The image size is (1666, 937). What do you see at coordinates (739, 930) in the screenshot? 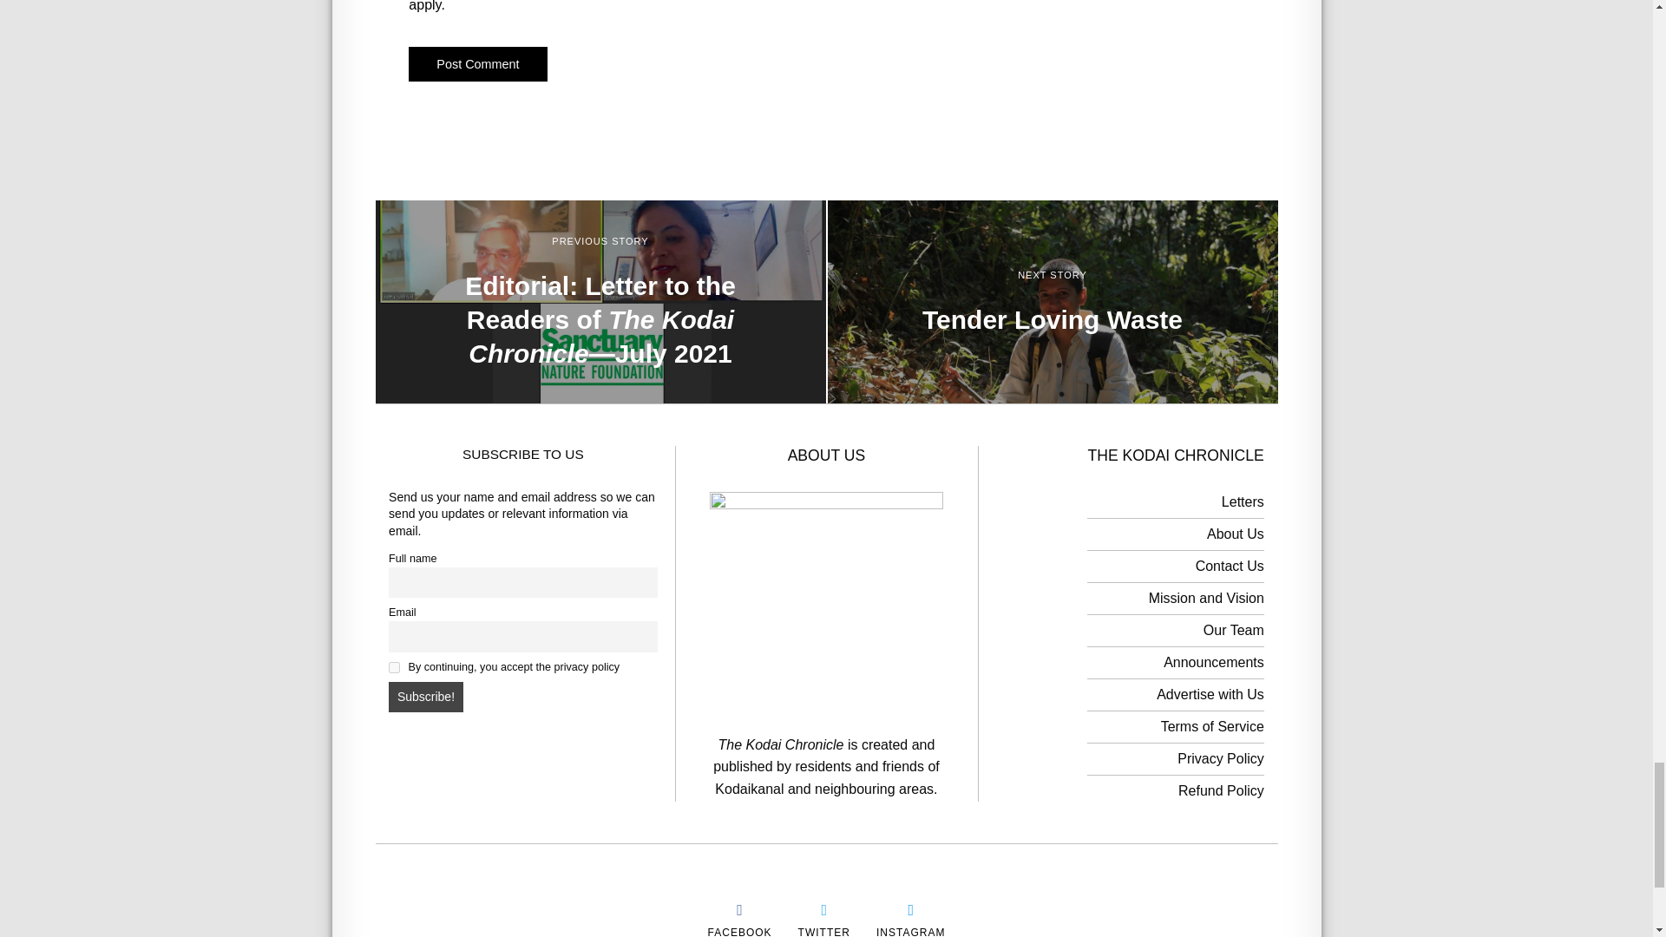
I see `Facebook` at bounding box center [739, 930].